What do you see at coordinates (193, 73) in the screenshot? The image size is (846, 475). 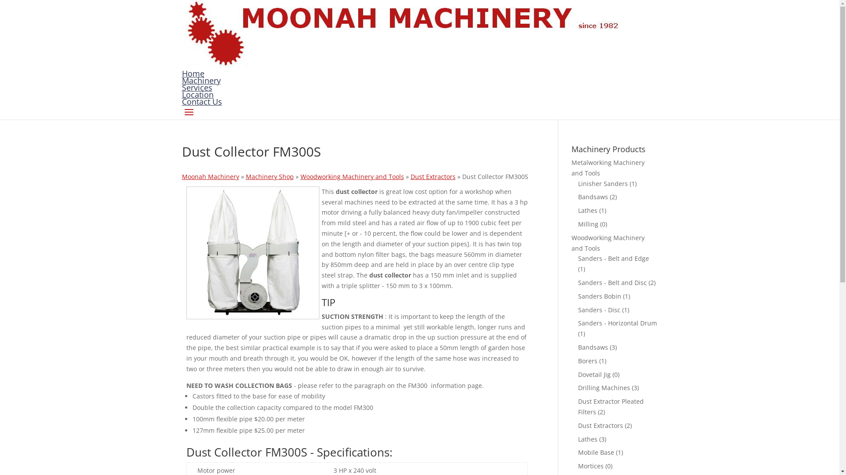 I see `Home` at bounding box center [193, 73].